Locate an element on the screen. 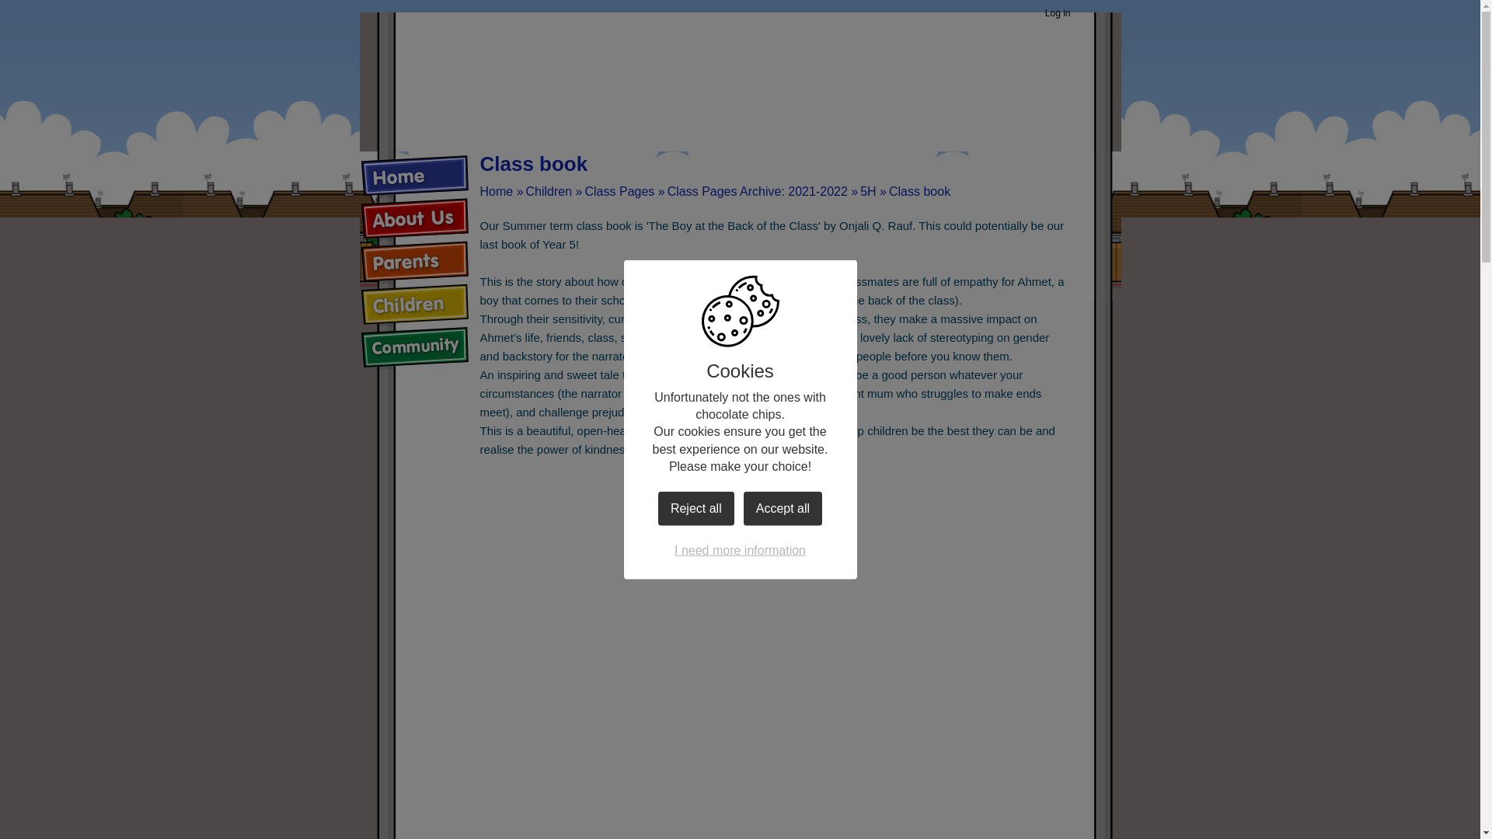  Class Pages Archive: 2021-2022 is located at coordinates (757, 191).